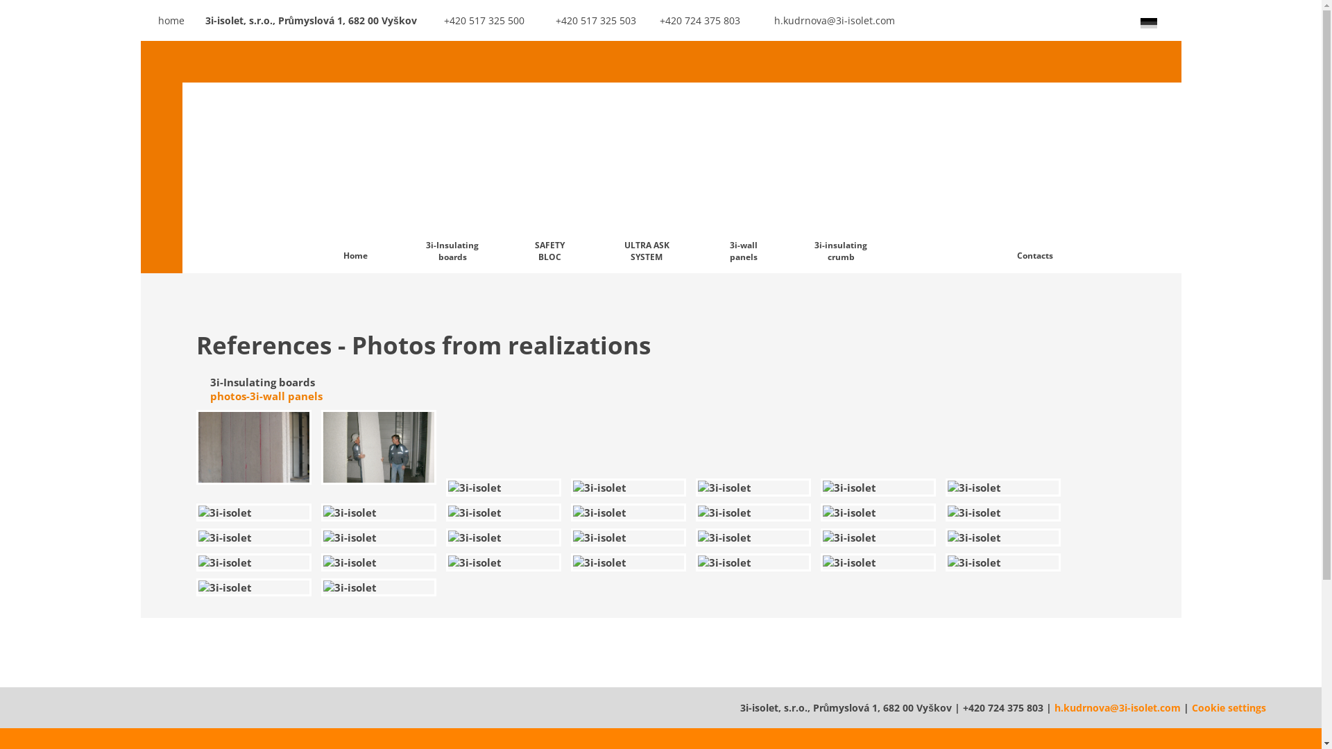 Image resolution: width=1332 pixels, height=749 pixels. Describe the element at coordinates (1003, 513) in the screenshot. I see `3i-isolet` at that location.